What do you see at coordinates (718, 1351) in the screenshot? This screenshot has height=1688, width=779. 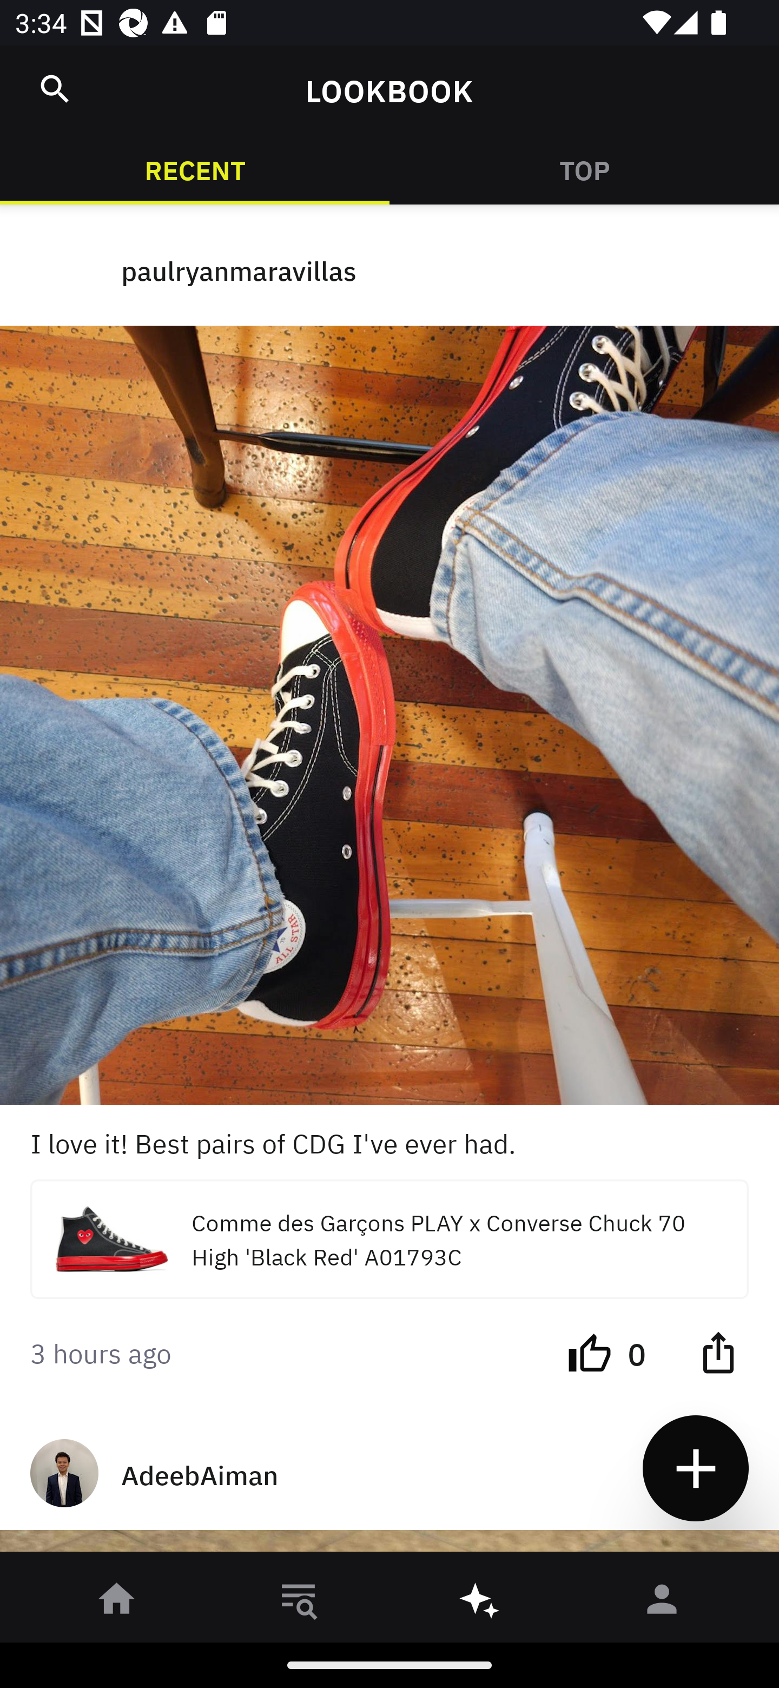 I see `` at bounding box center [718, 1351].